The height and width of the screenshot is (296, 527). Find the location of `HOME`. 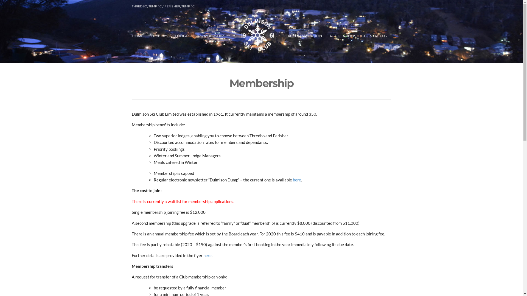

HOME is located at coordinates (138, 37).